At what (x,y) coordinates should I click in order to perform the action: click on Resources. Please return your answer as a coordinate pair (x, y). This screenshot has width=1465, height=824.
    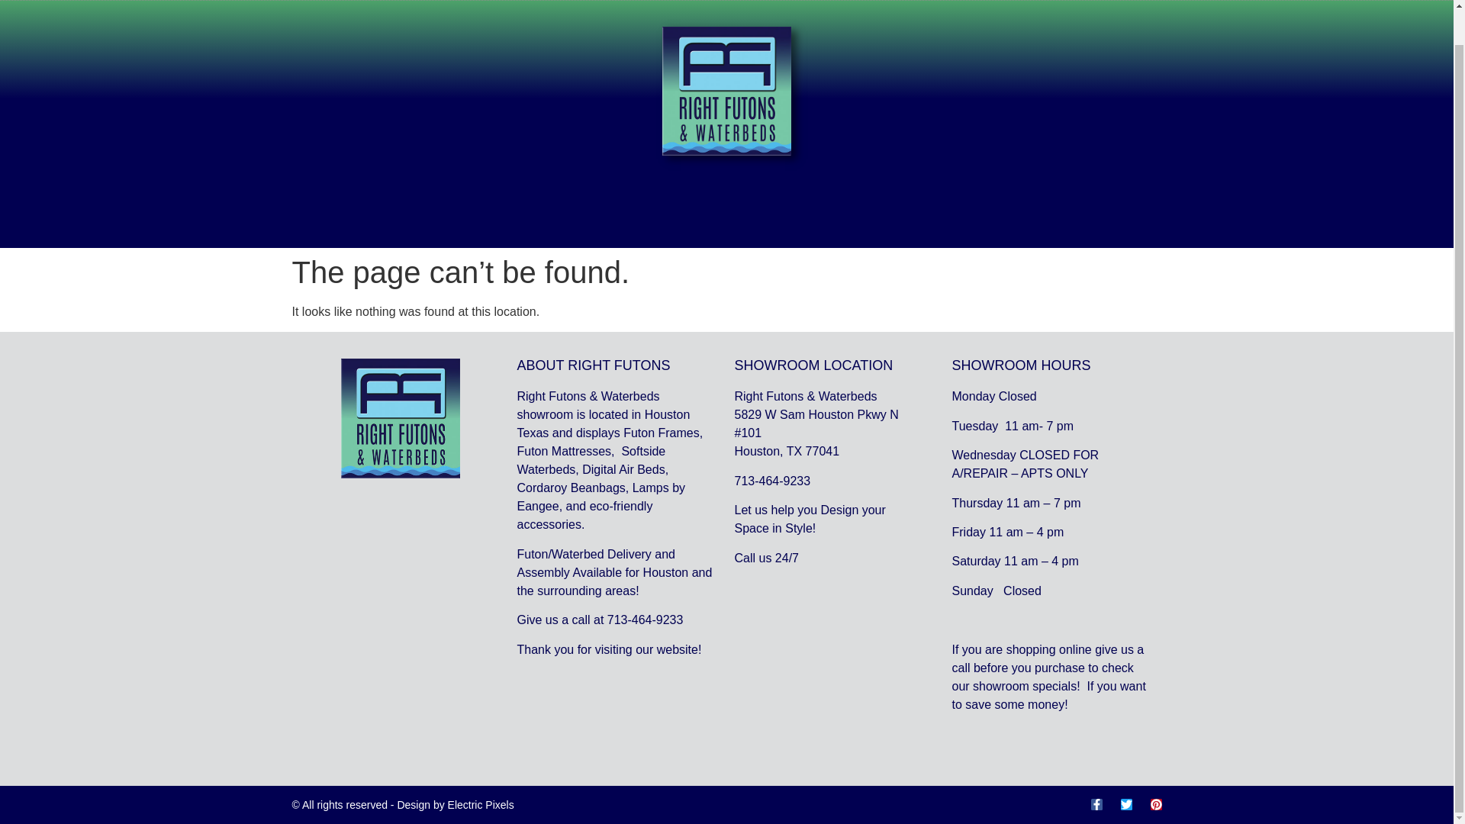
    Looking at the image, I should click on (983, 5).